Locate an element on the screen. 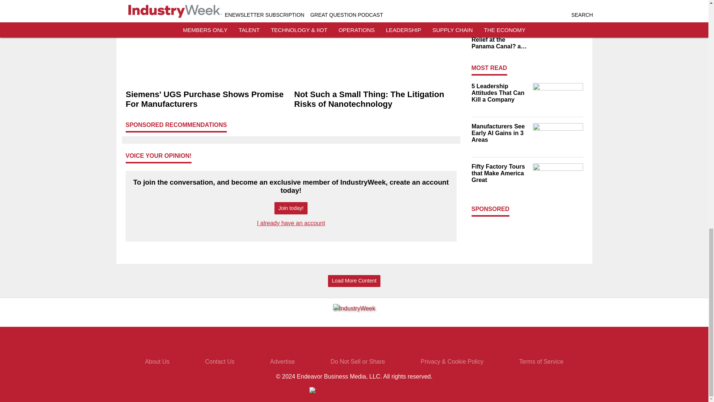  Join today! is located at coordinates (291, 208).